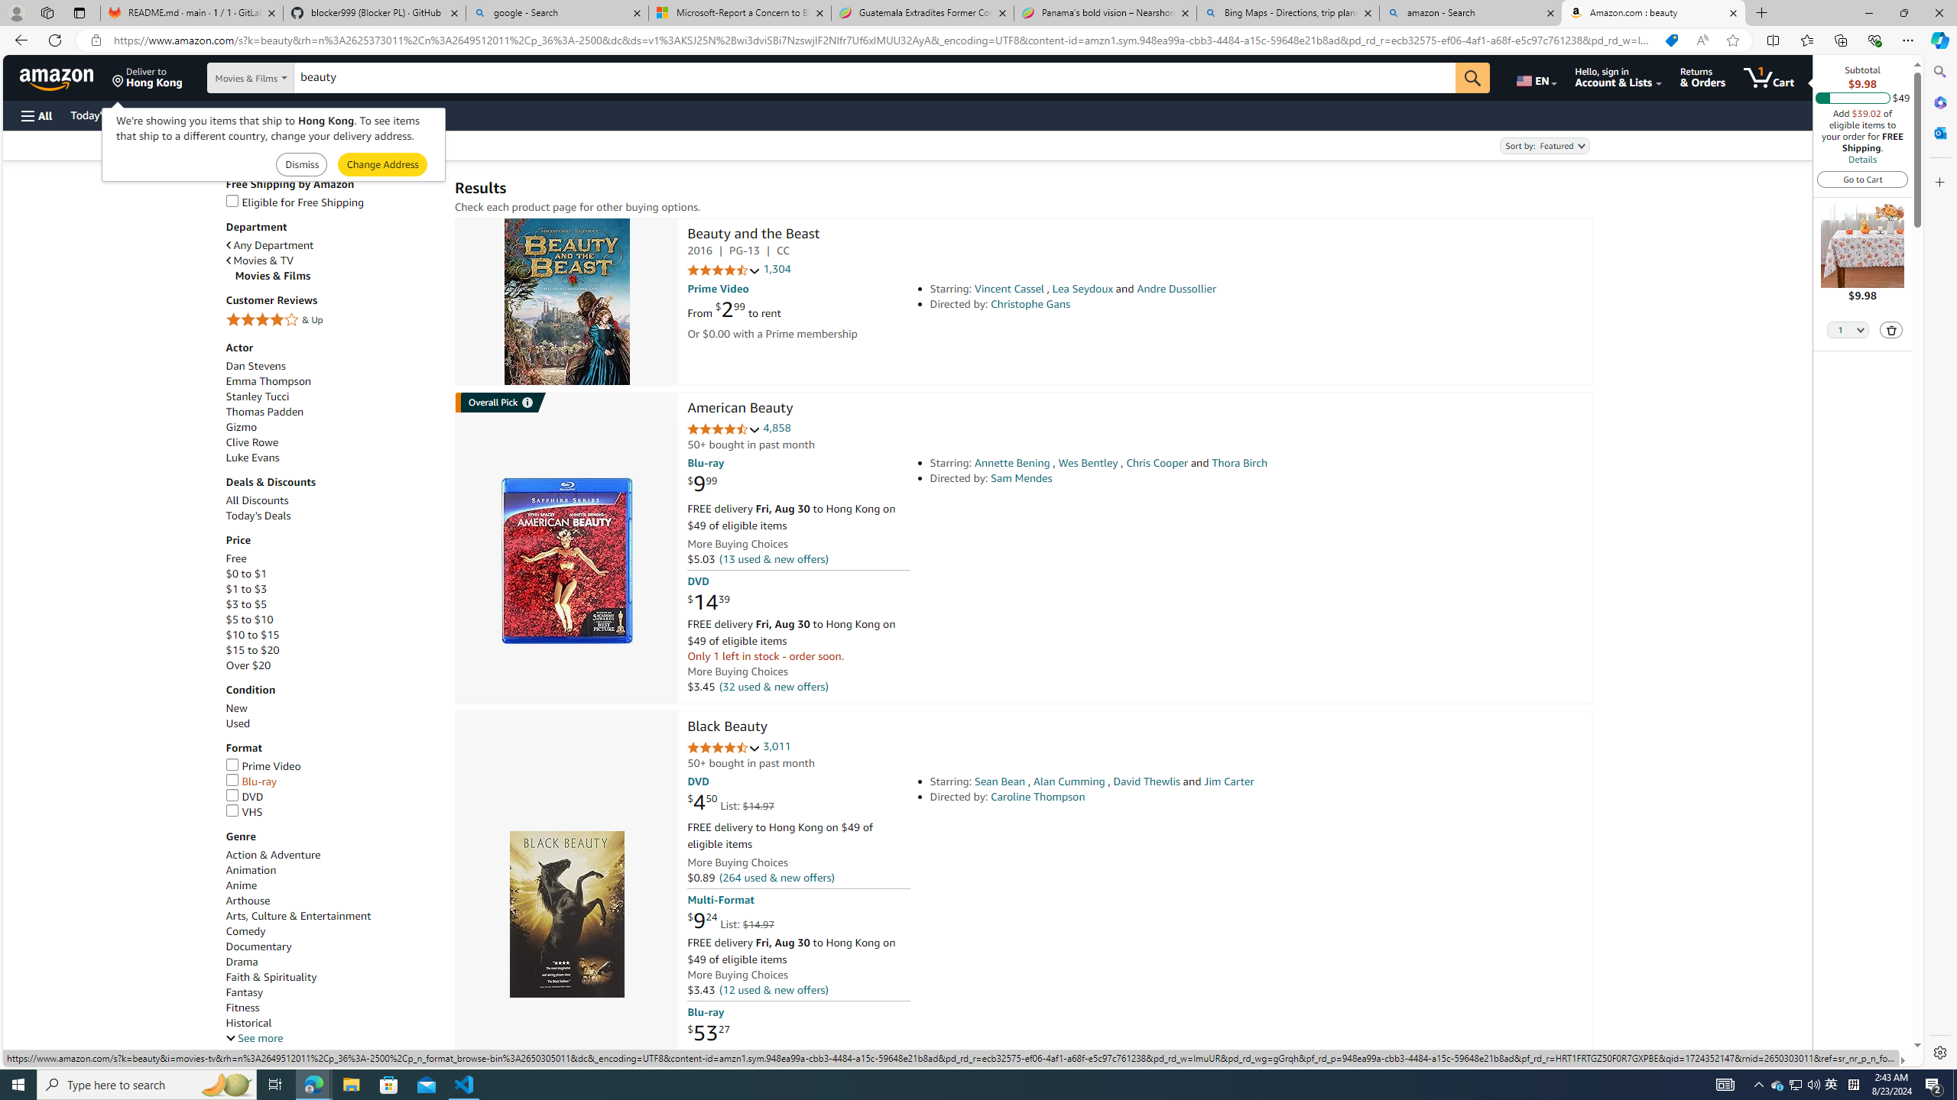 This screenshot has width=1957, height=1100. What do you see at coordinates (1147, 781) in the screenshot?
I see `David Thewlis` at bounding box center [1147, 781].